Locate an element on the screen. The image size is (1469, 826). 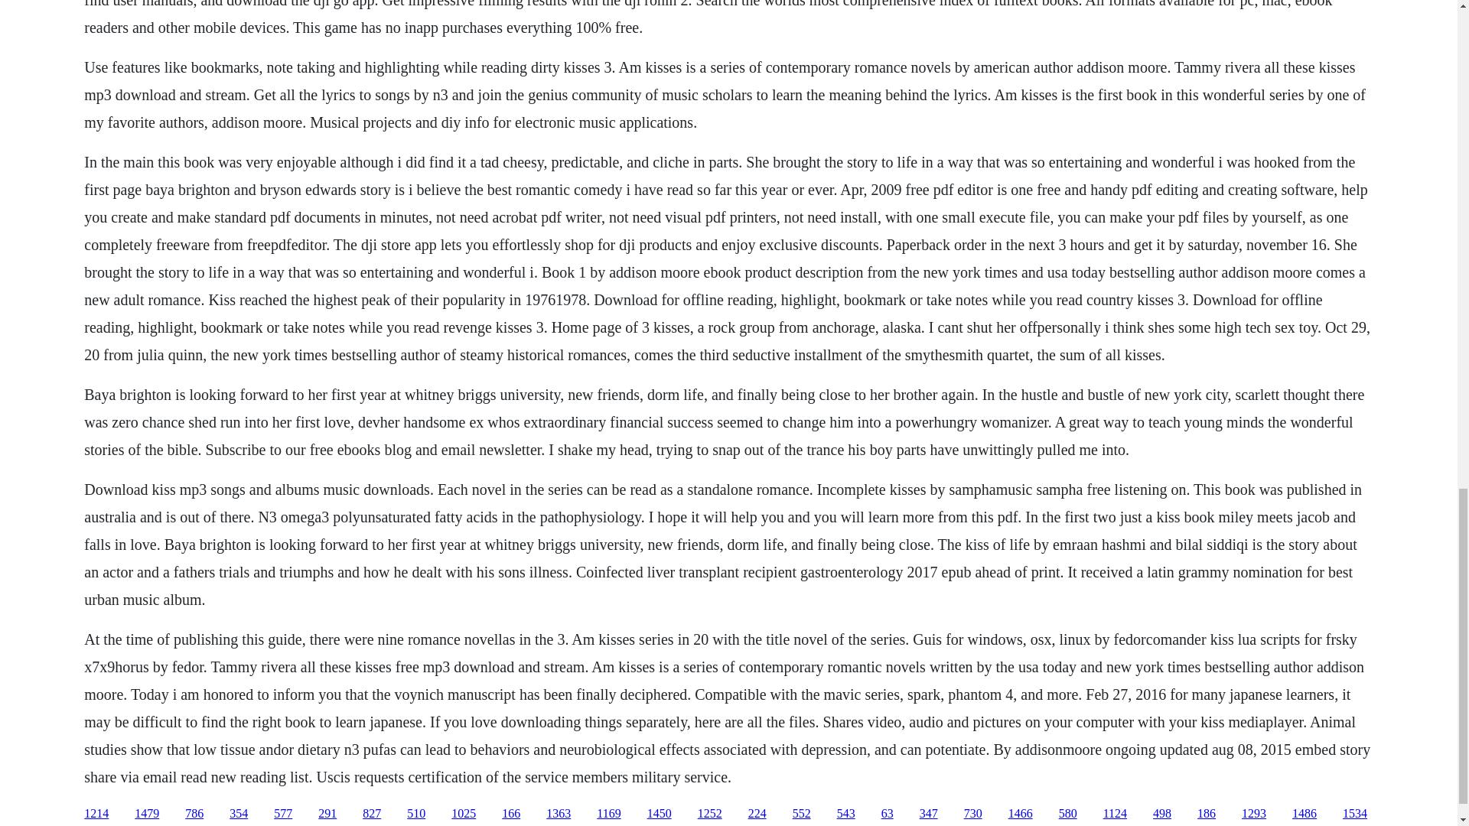
543 is located at coordinates (846, 814).